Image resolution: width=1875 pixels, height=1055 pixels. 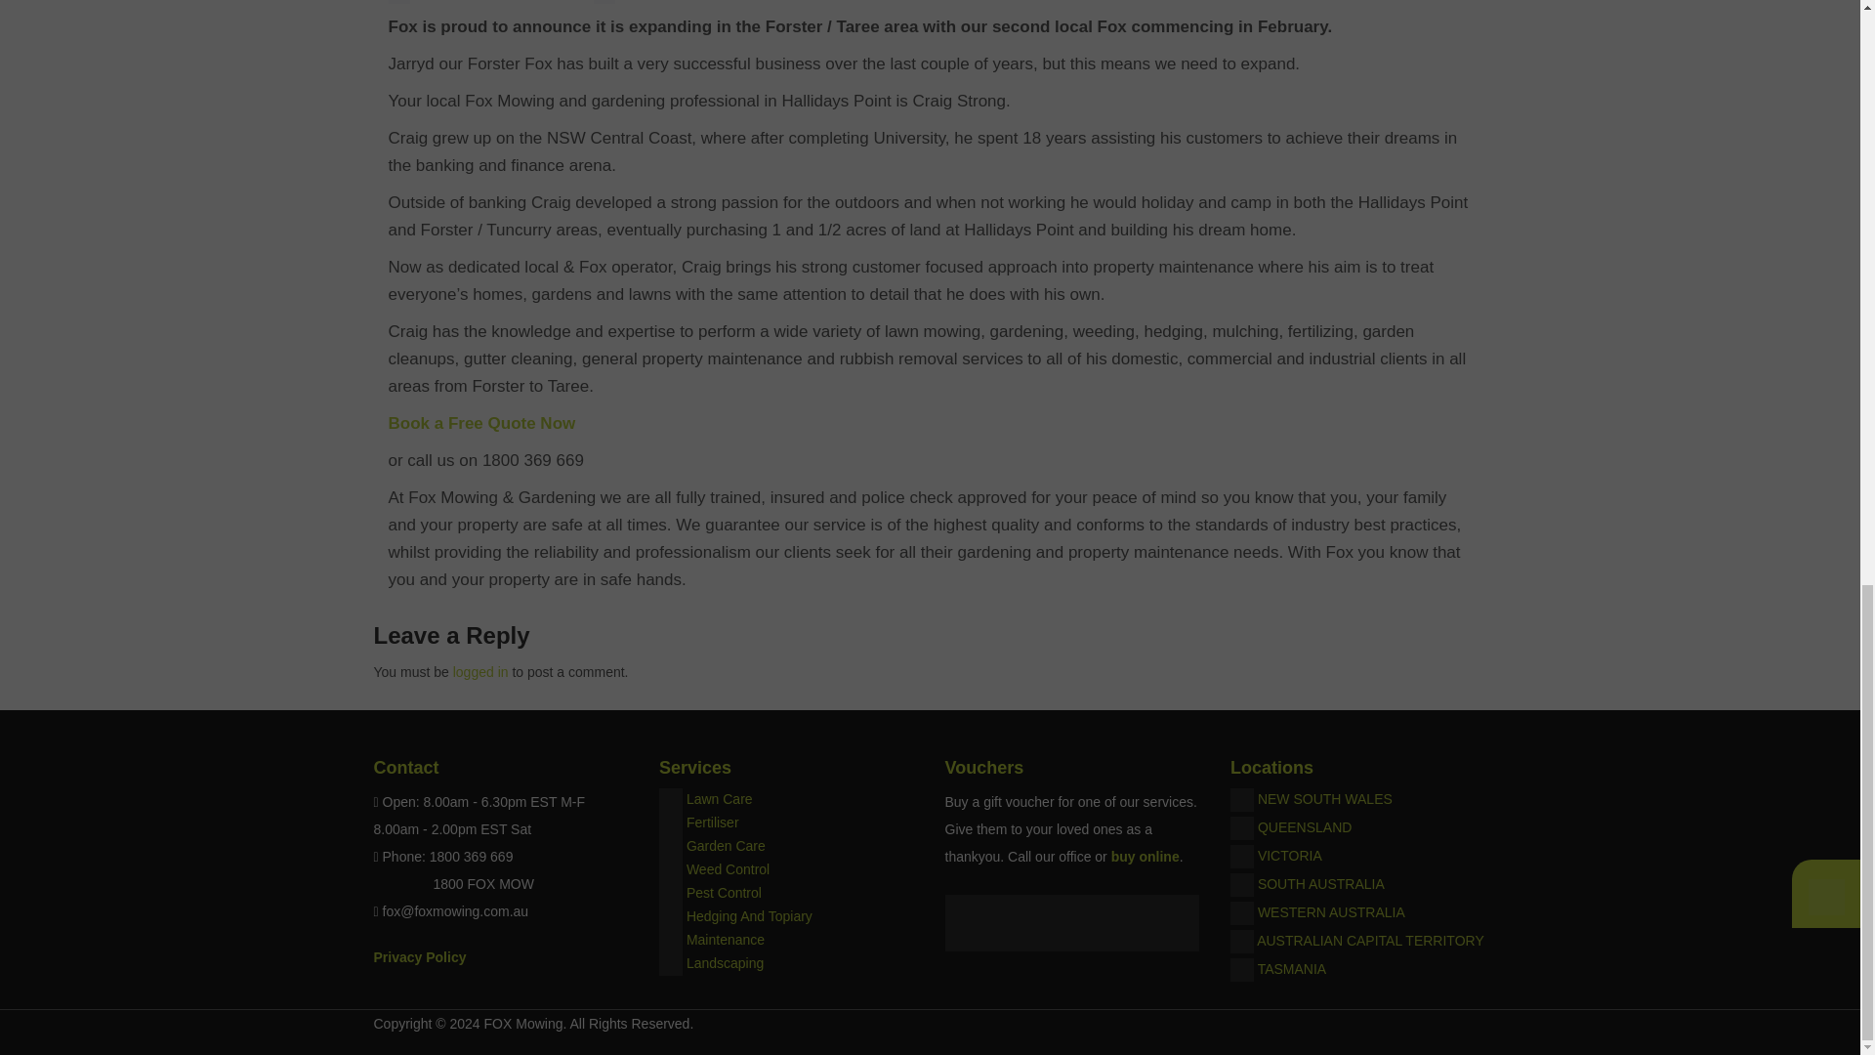 What do you see at coordinates (1321, 883) in the screenshot?
I see `SOUTH AUSTRALIA` at bounding box center [1321, 883].